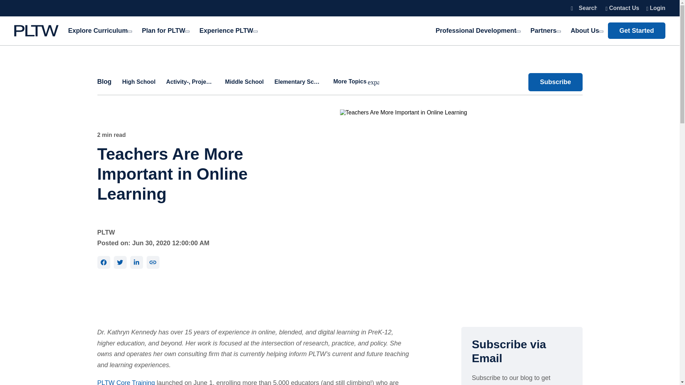 This screenshot has width=685, height=385. Describe the element at coordinates (153, 262) in the screenshot. I see `Copy` at that location.